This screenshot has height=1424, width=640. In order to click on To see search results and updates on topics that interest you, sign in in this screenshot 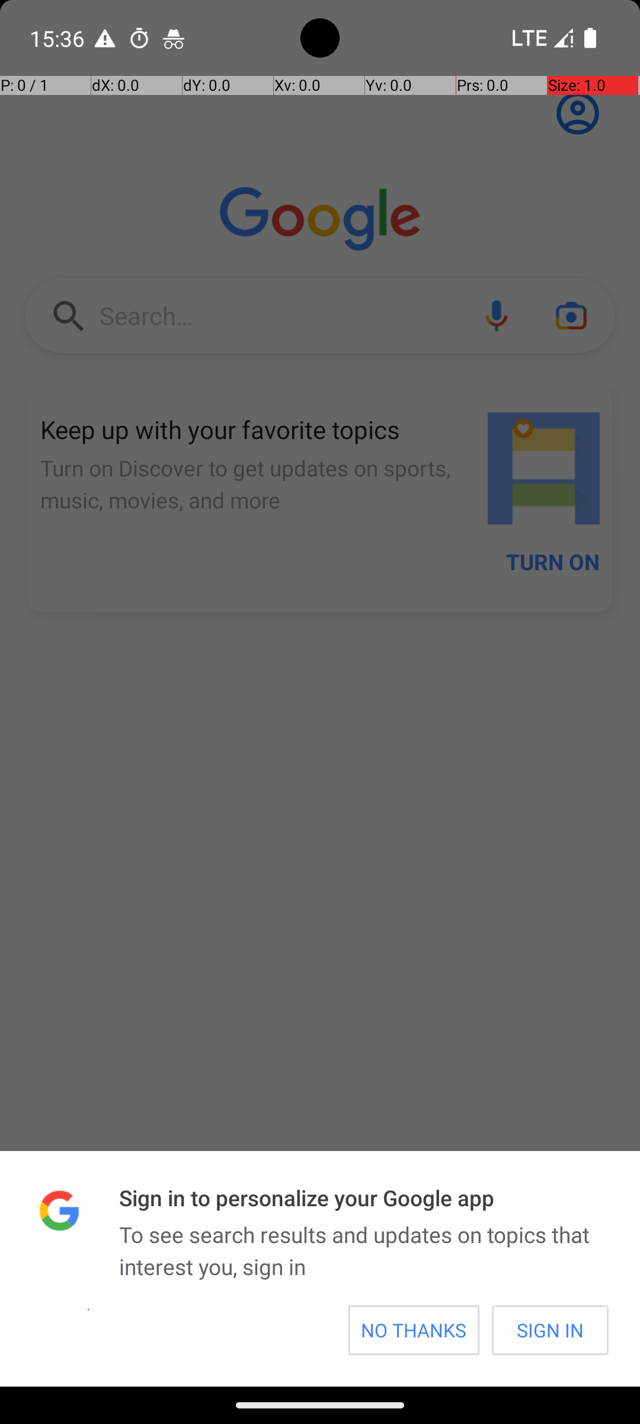, I will do `click(364, 1251)`.